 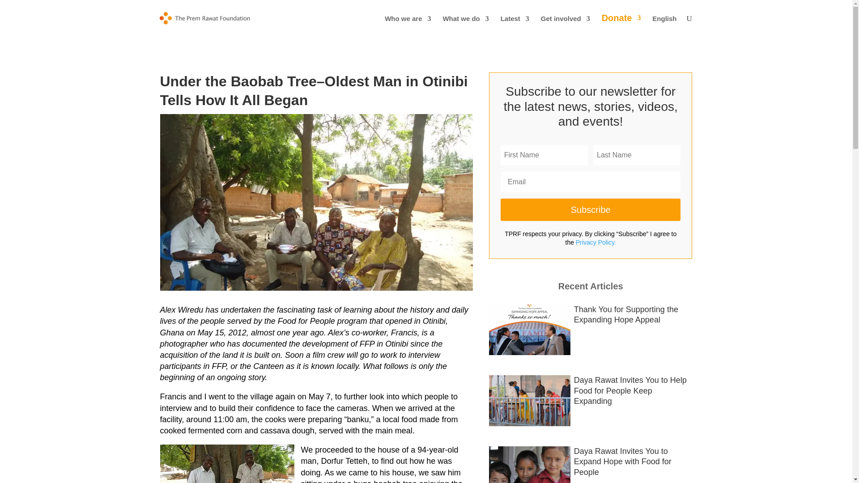 I want to click on Who we are, so click(x=408, y=26).